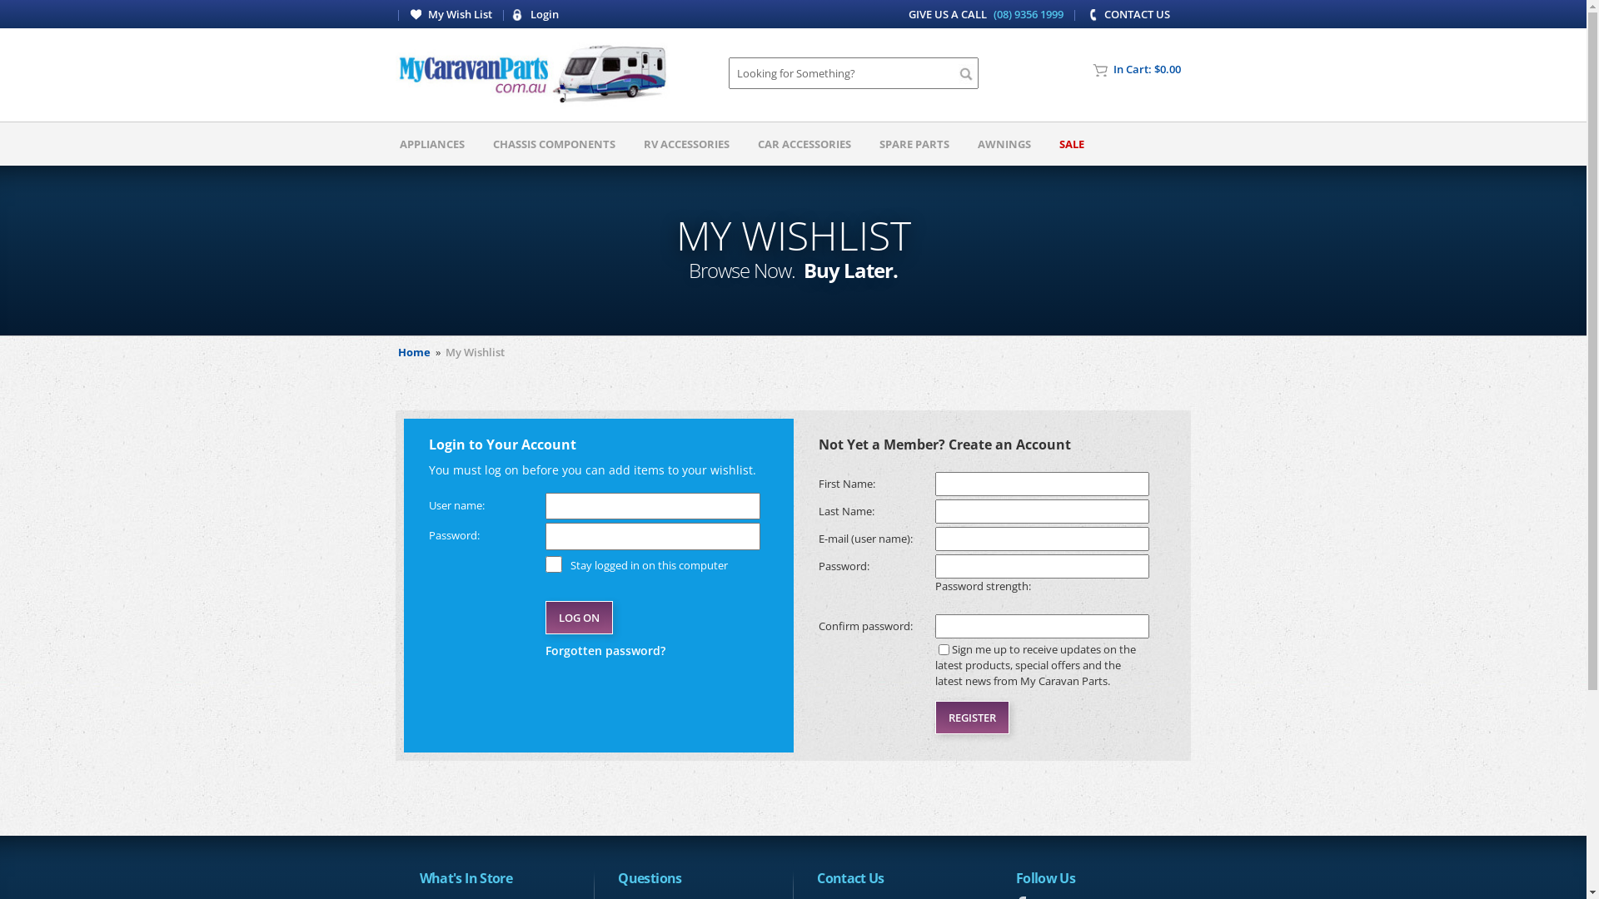  What do you see at coordinates (1142, 69) in the screenshot?
I see `In Cart: $0.00` at bounding box center [1142, 69].